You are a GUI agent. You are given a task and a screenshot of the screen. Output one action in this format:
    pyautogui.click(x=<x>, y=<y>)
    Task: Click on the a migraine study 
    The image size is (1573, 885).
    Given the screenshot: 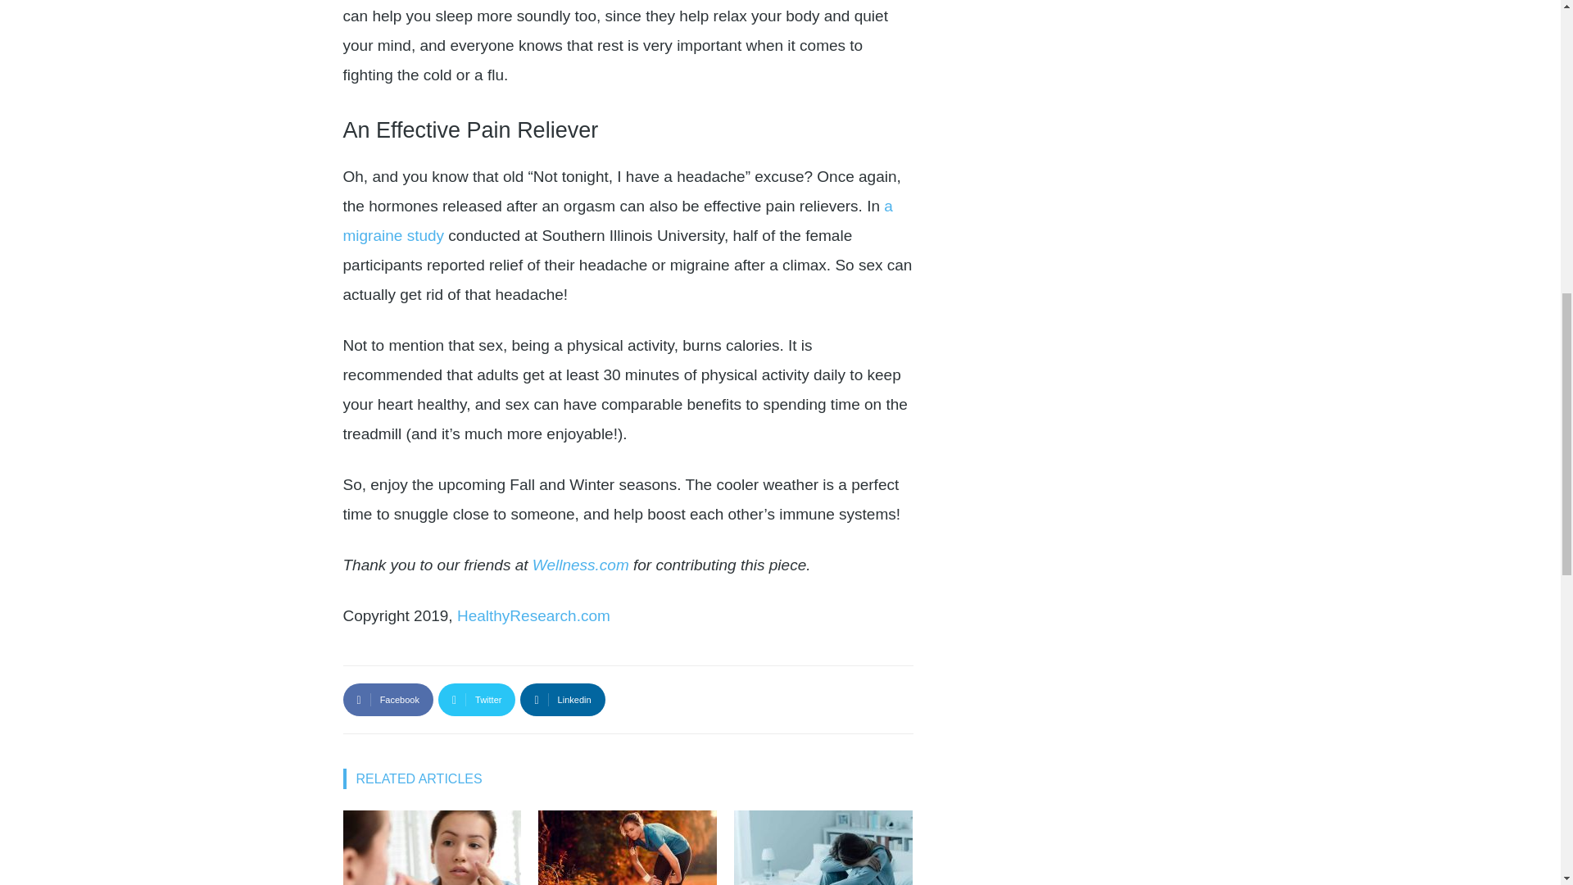 What is the action you would take?
    pyautogui.click(x=617, y=220)
    